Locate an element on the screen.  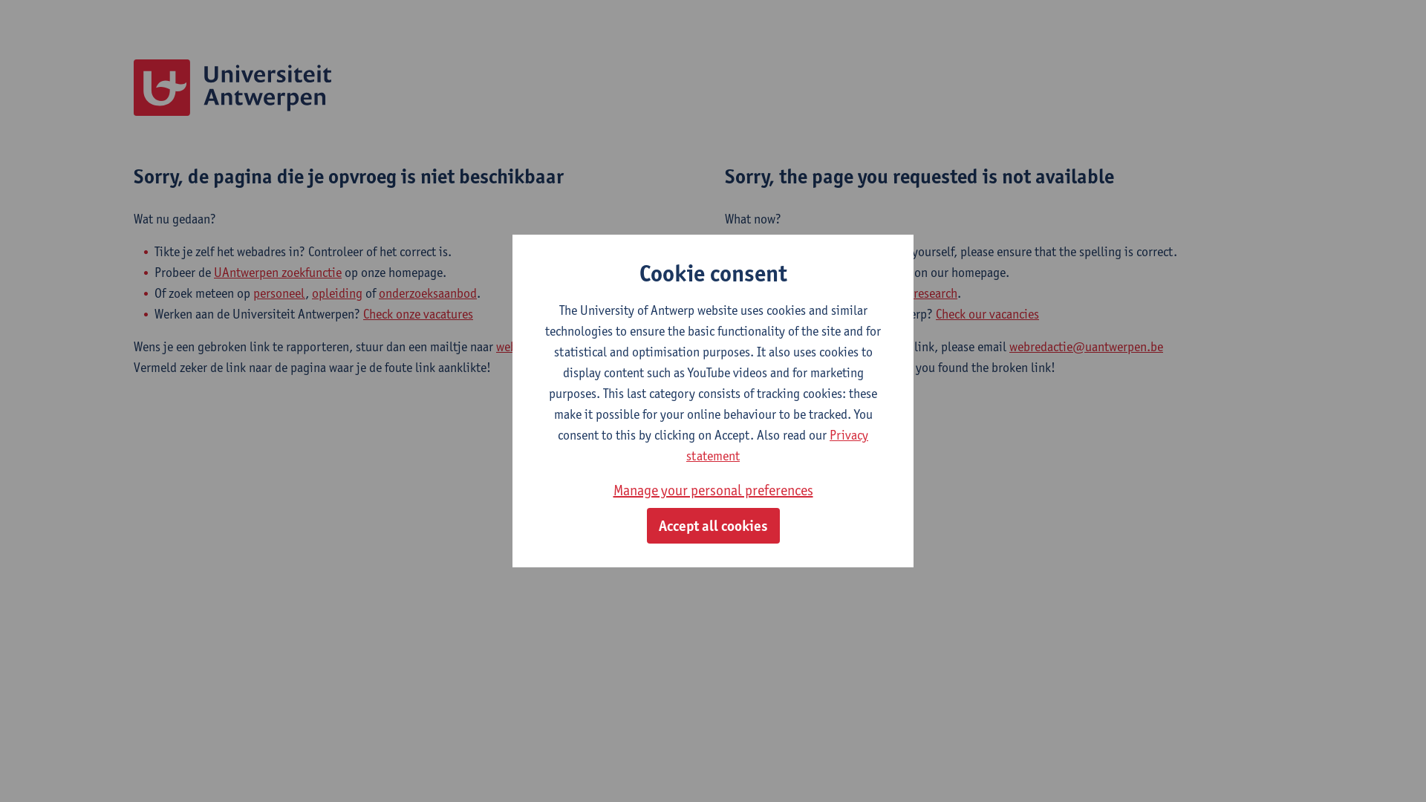
Privacy statement is located at coordinates (777, 446).